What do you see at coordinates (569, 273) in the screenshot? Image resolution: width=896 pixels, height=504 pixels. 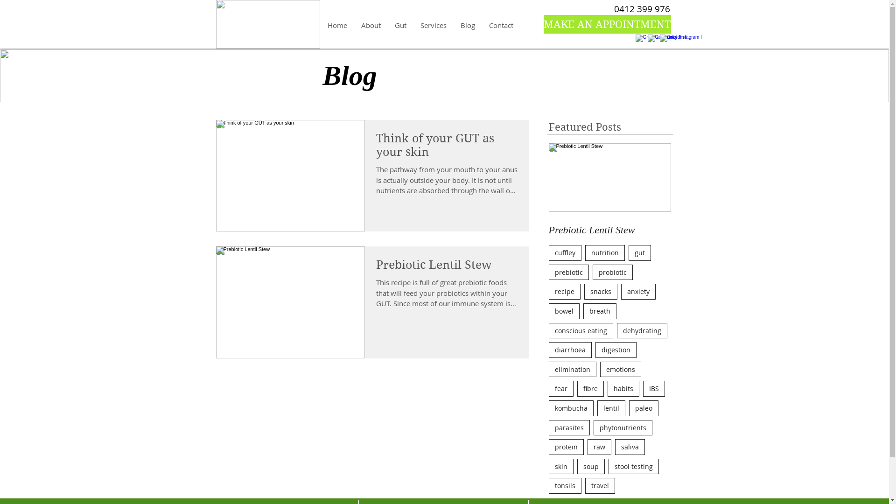 I see `prebiotic` at bounding box center [569, 273].